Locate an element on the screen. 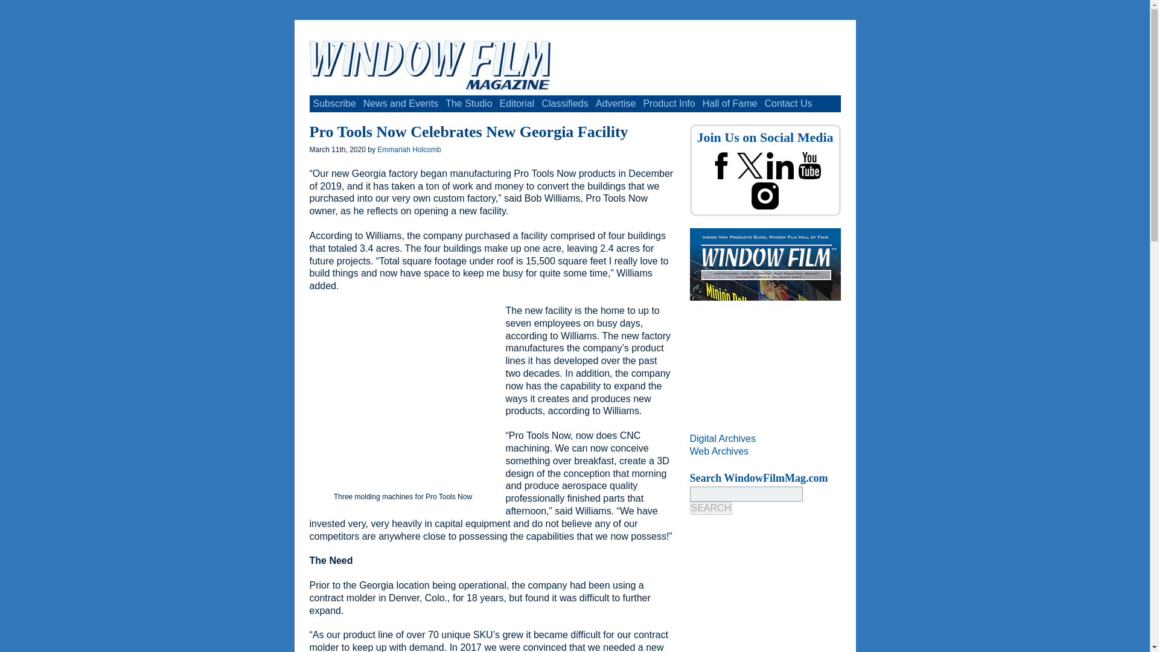  Product Info is located at coordinates (669, 103).